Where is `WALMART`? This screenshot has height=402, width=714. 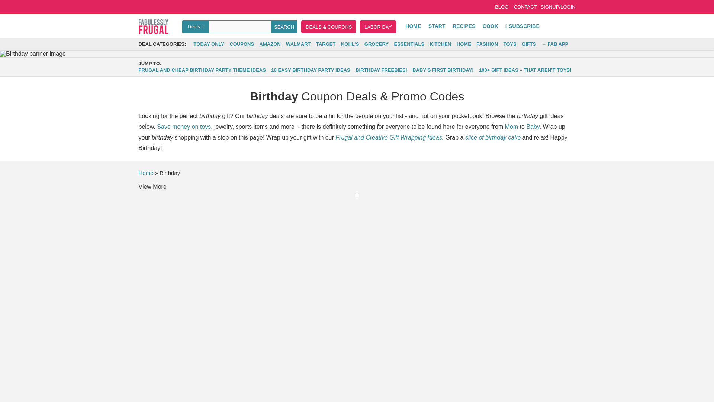
WALMART is located at coordinates (298, 44).